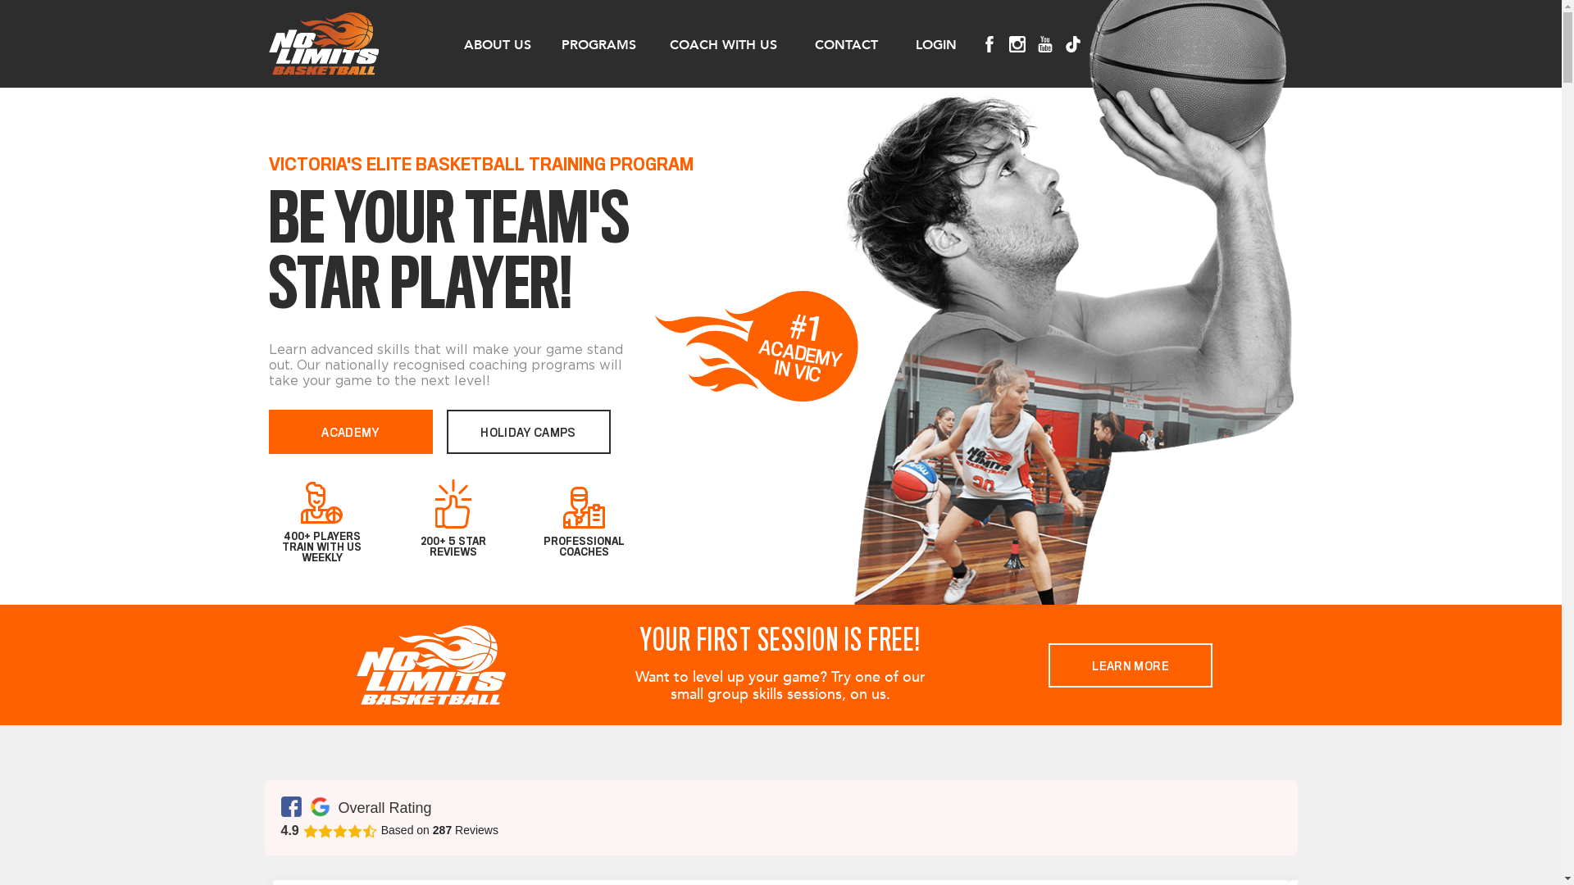 The image size is (1574, 885). Describe the element at coordinates (935, 44) in the screenshot. I see `LOGIN` at that location.